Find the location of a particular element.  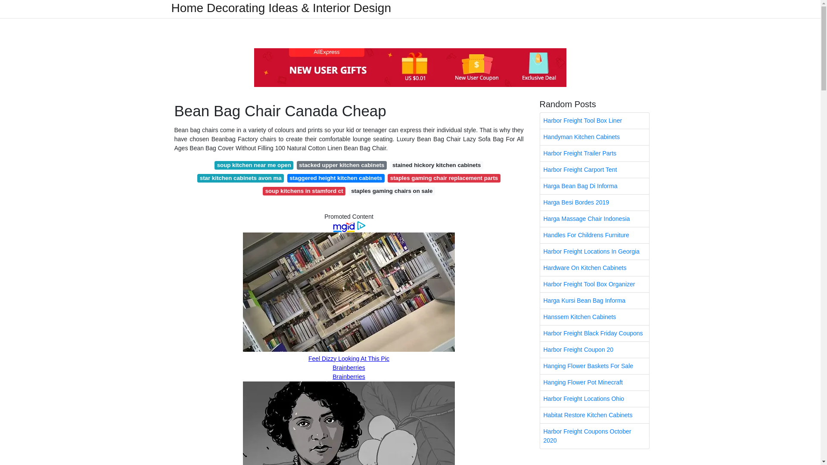

soup kitchen near me open is located at coordinates (254, 165).